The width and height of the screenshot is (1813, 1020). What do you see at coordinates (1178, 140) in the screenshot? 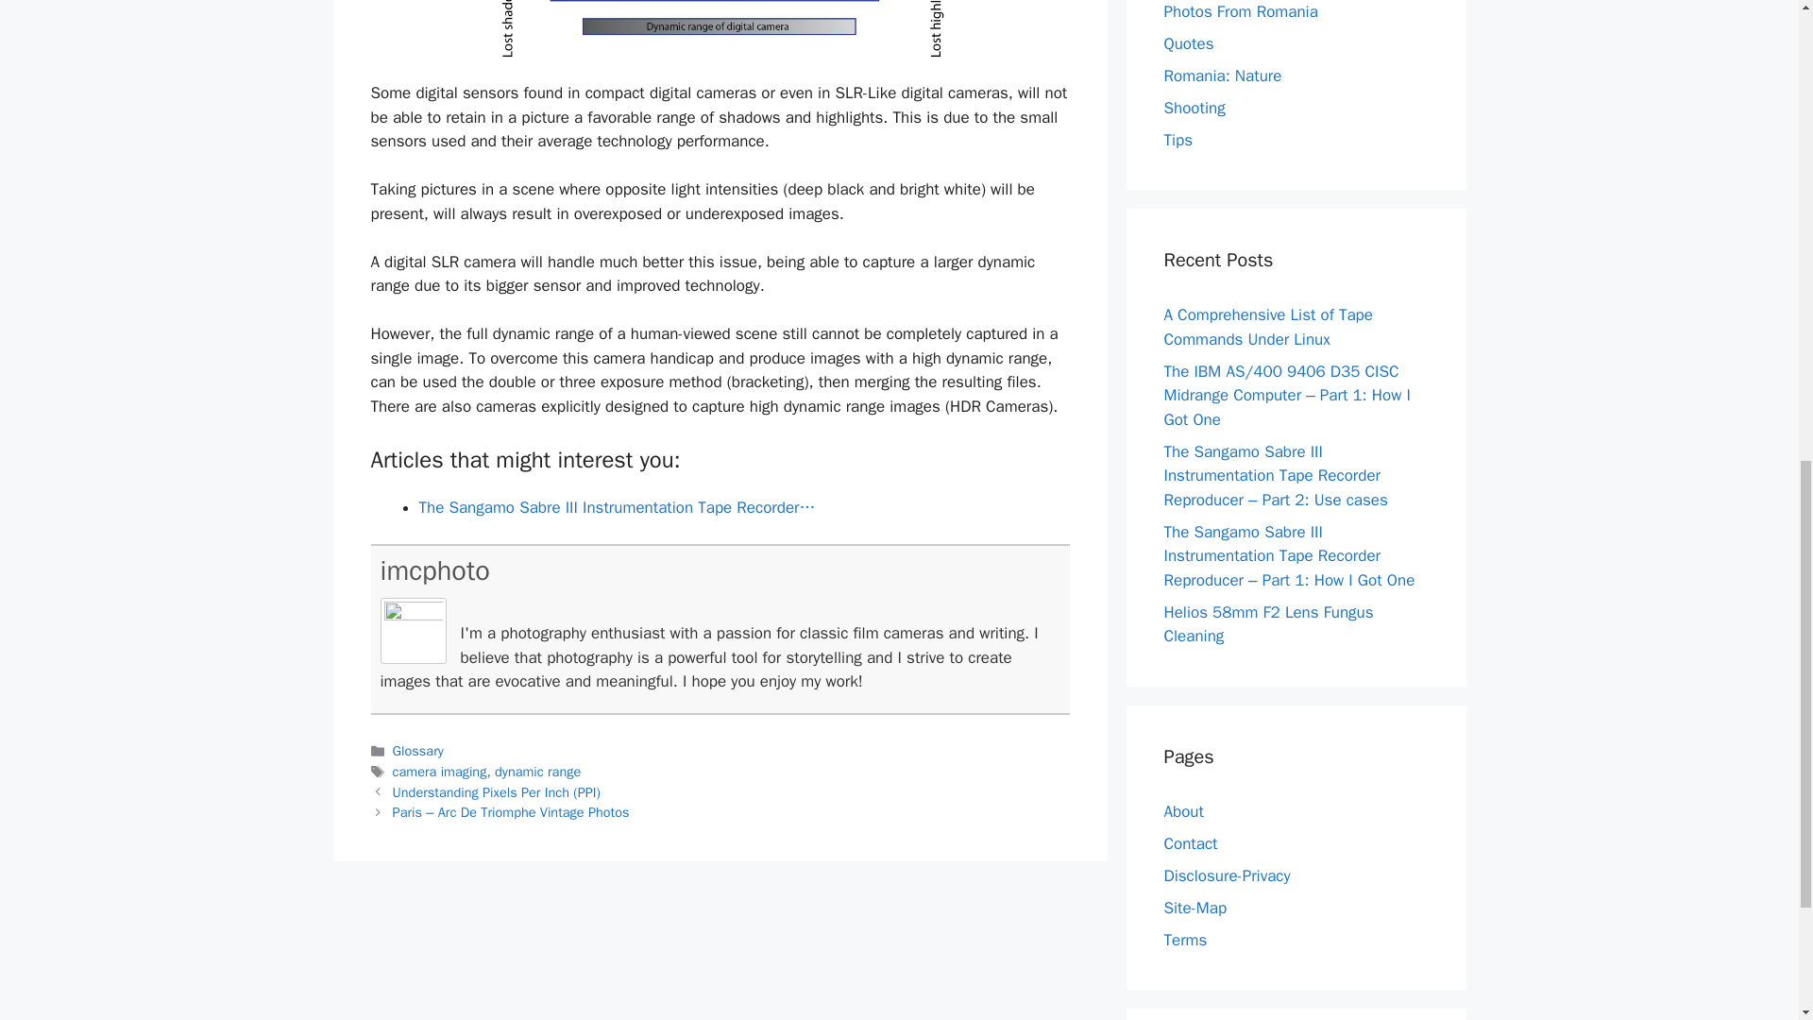
I see `Tips` at bounding box center [1178, 140].